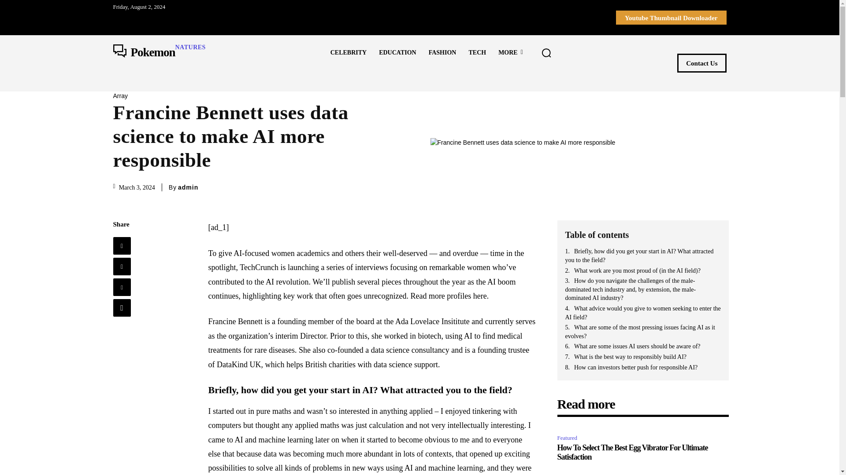 This screenshot has width=846, height=475. Describe the element at coordinates (121, 308) in the screenshot. I see `WhatsApp` at that location.